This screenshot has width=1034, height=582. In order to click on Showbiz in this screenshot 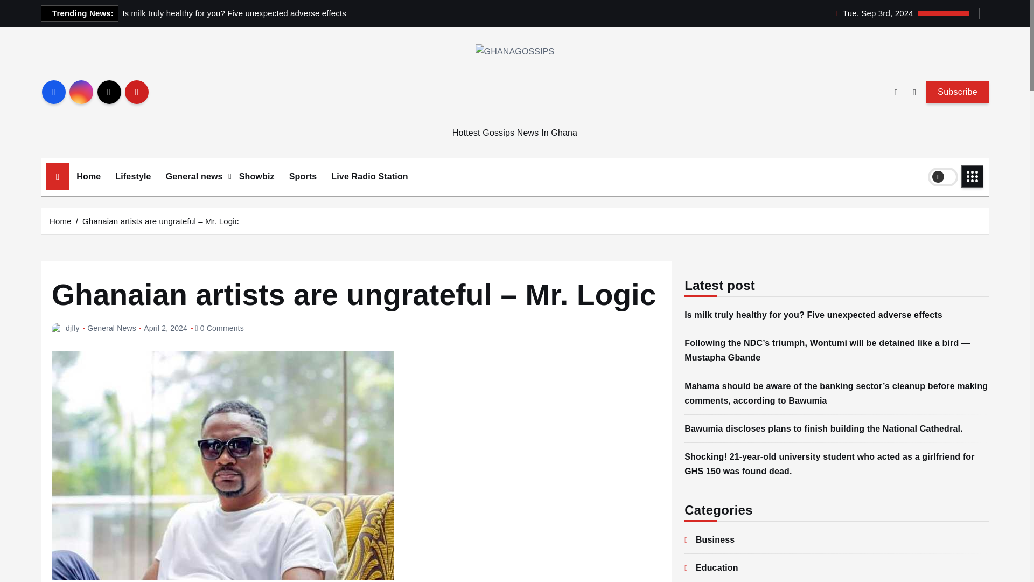, I will do `click(256, 177)`.